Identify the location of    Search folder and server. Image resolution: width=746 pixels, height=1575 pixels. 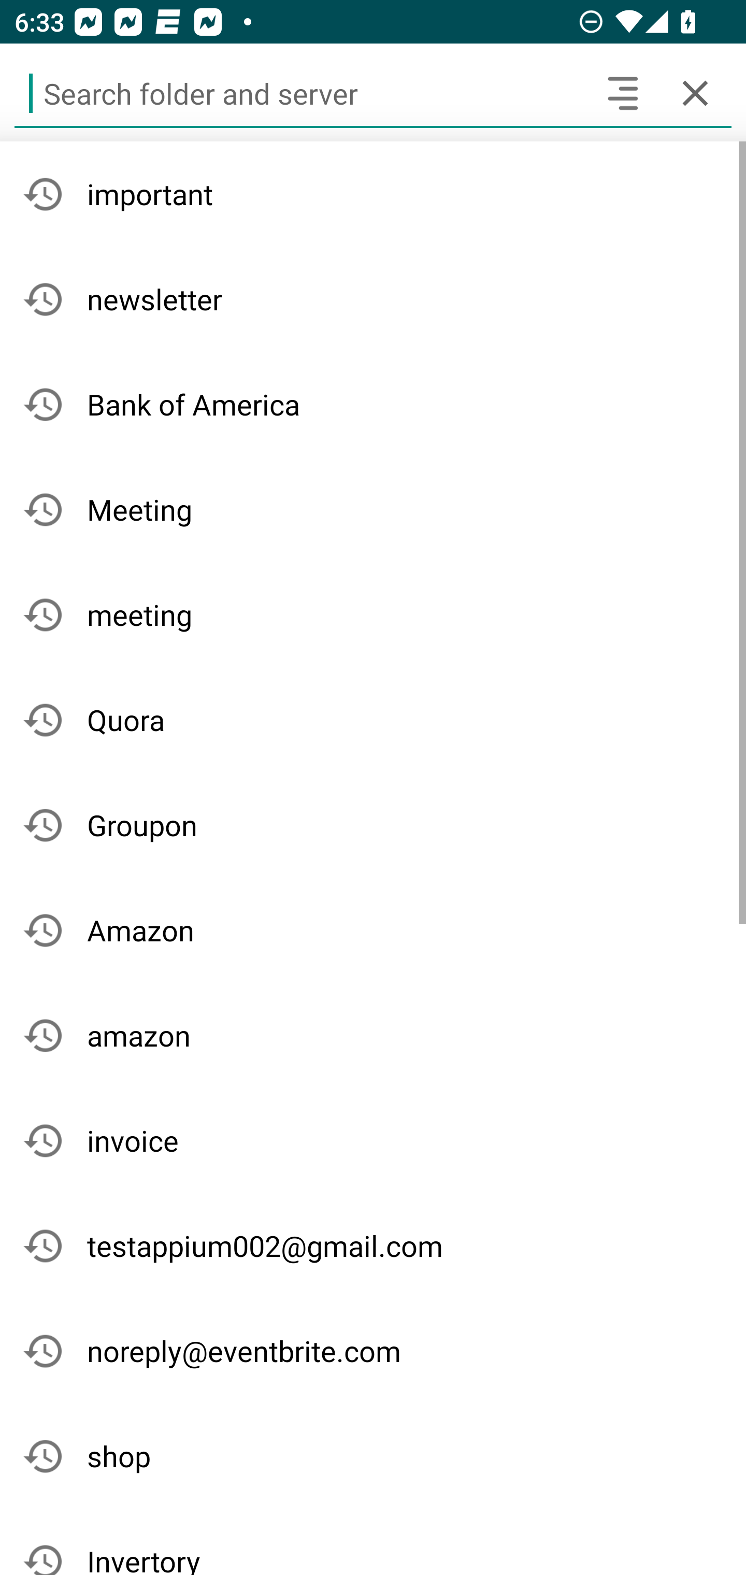
(300, 93).